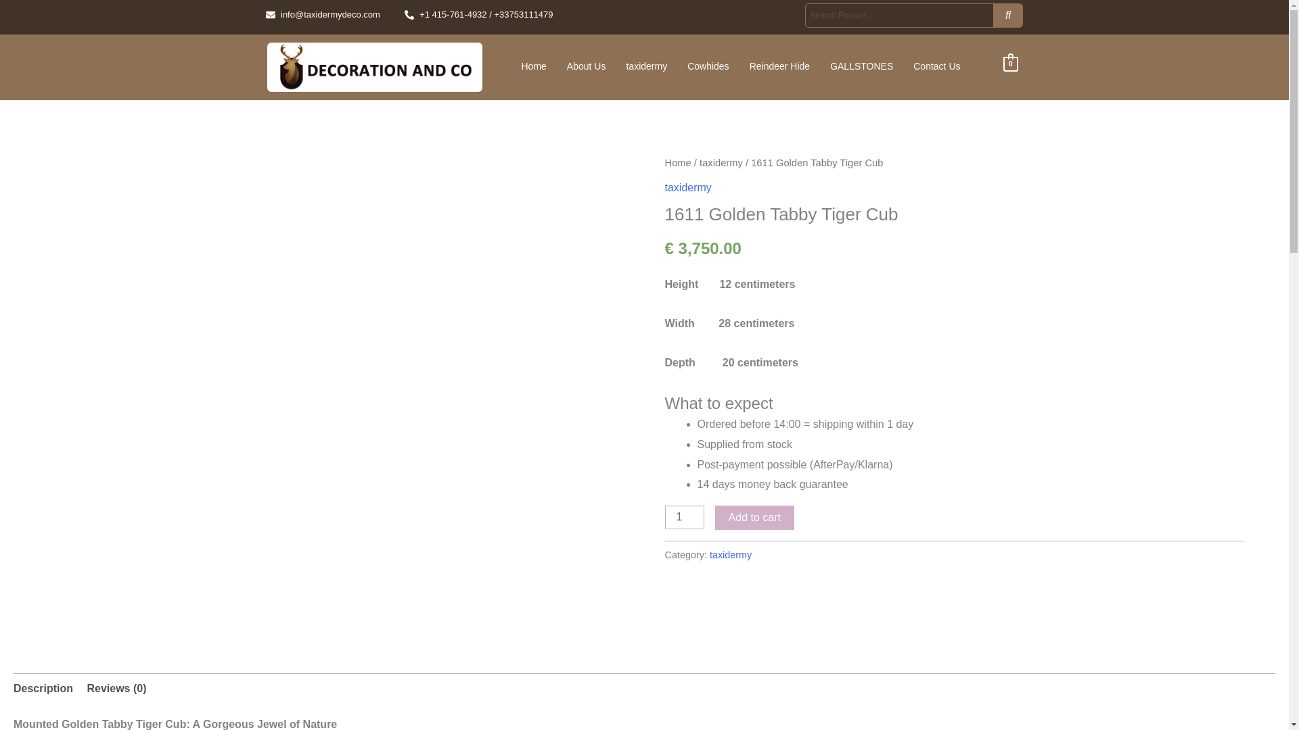 The width and height of the screenshot is (1299, 730). I want to click on View your shopping cart, so click(1011, 64).